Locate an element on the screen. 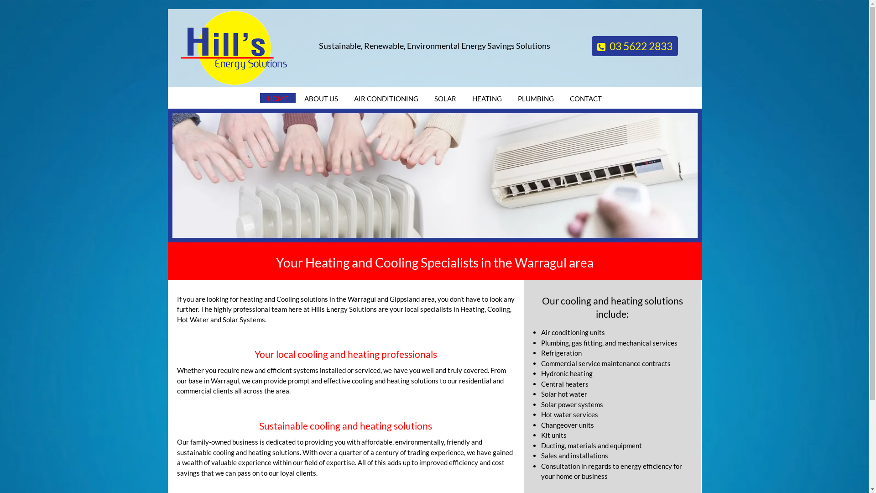 The height and width of the screenshot is (493, 876). AIR CONDITIONING is located at coordinates (386, 99).